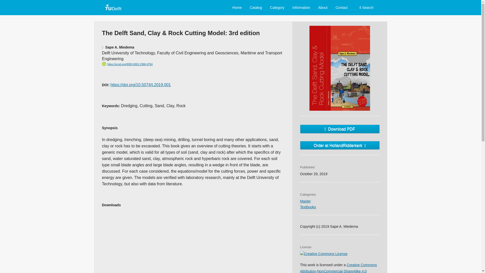  What do you see at coordinates (305, 201) in the screenshot?
I see `Master` at bounding box center [305, 201].